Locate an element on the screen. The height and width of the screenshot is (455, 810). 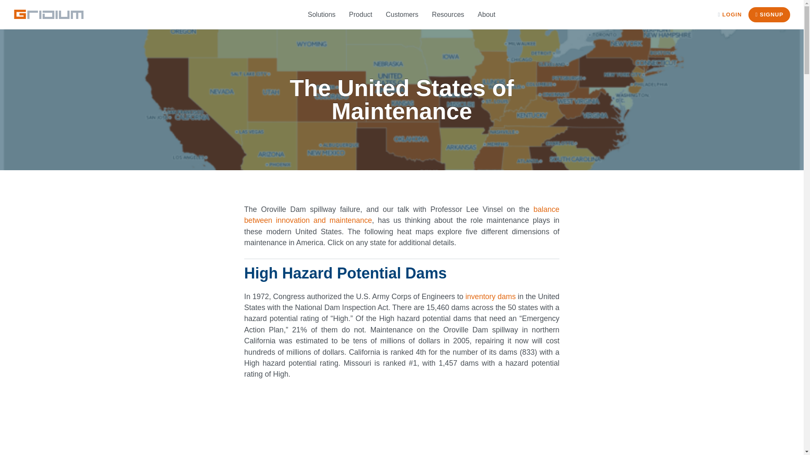
Resources is located at coordinates (448, 15).